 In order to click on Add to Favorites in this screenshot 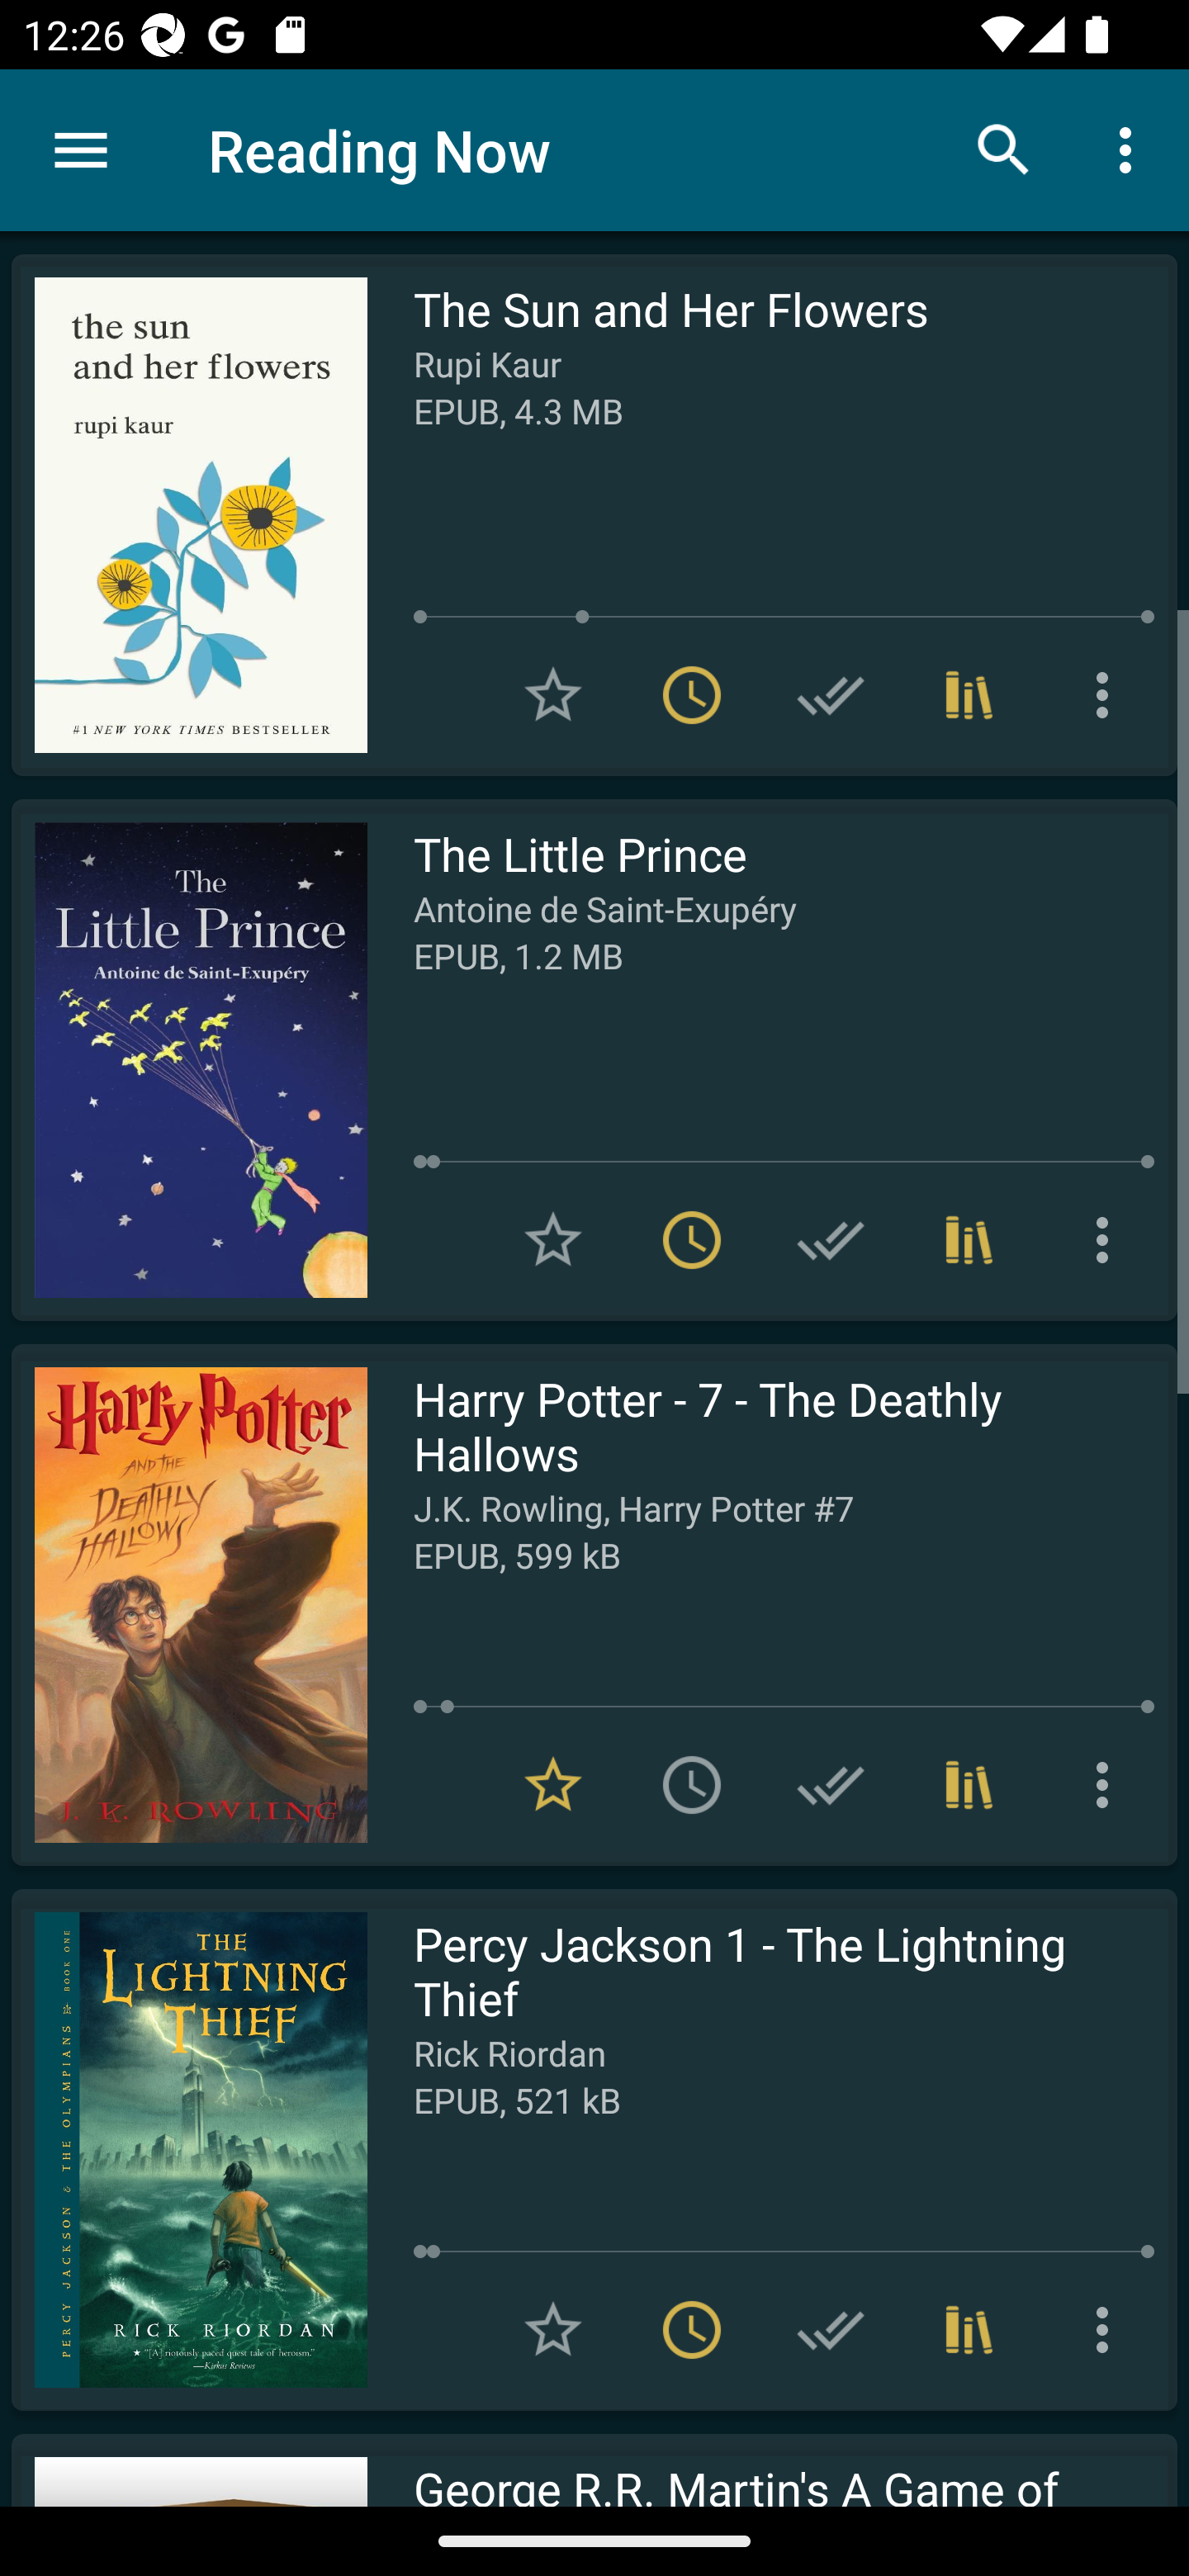, I will do `click(553, 2330)`.